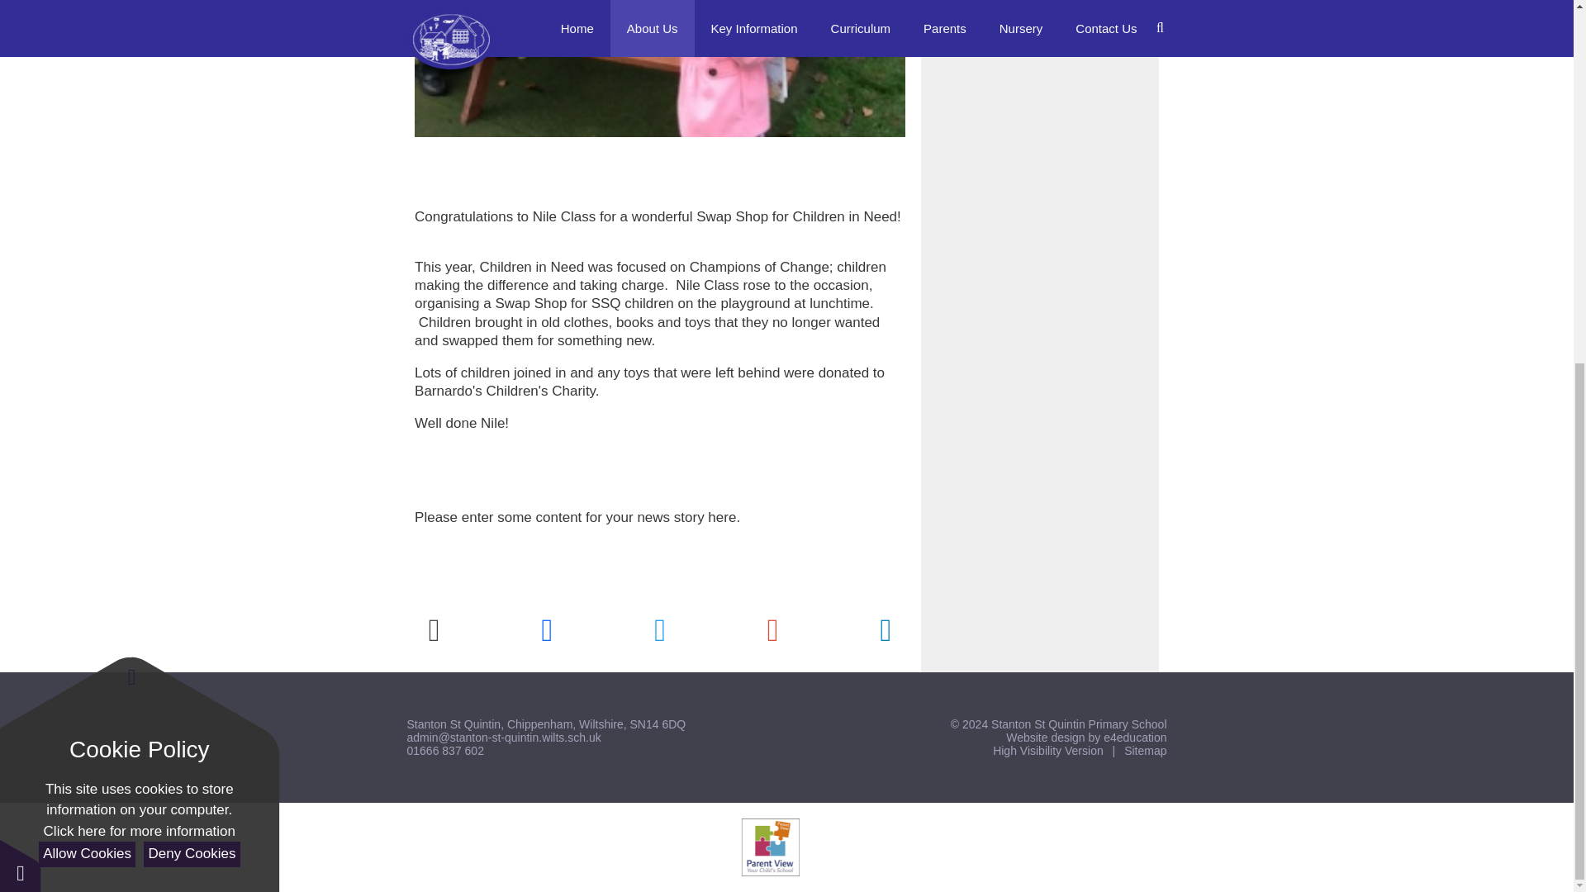  Describe the element at coordinates (1047, 750) in the screenshot. I see `High Visibility Version` at that location.